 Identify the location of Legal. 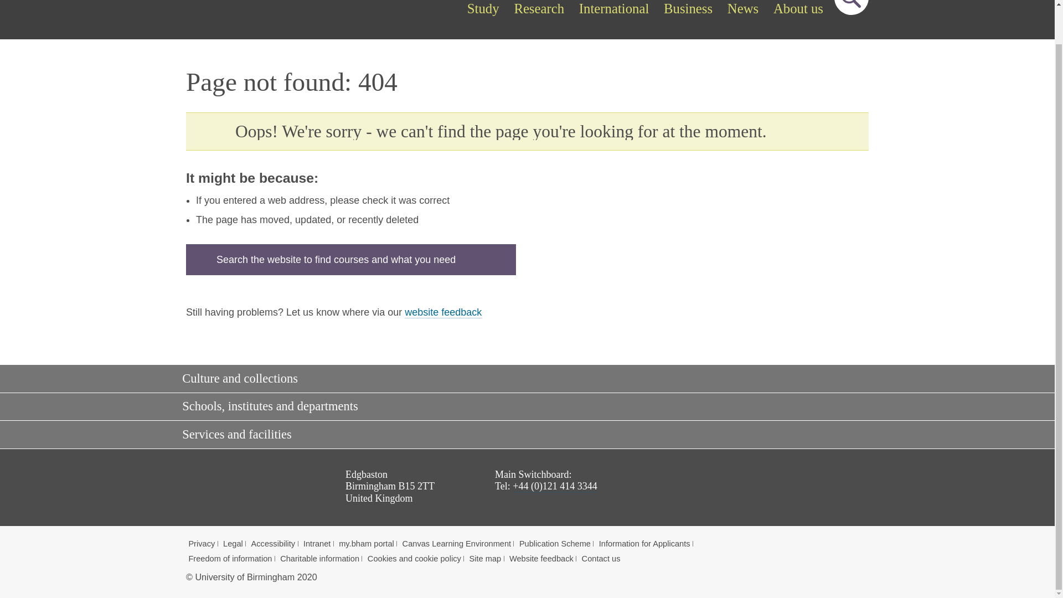
(233, 544).